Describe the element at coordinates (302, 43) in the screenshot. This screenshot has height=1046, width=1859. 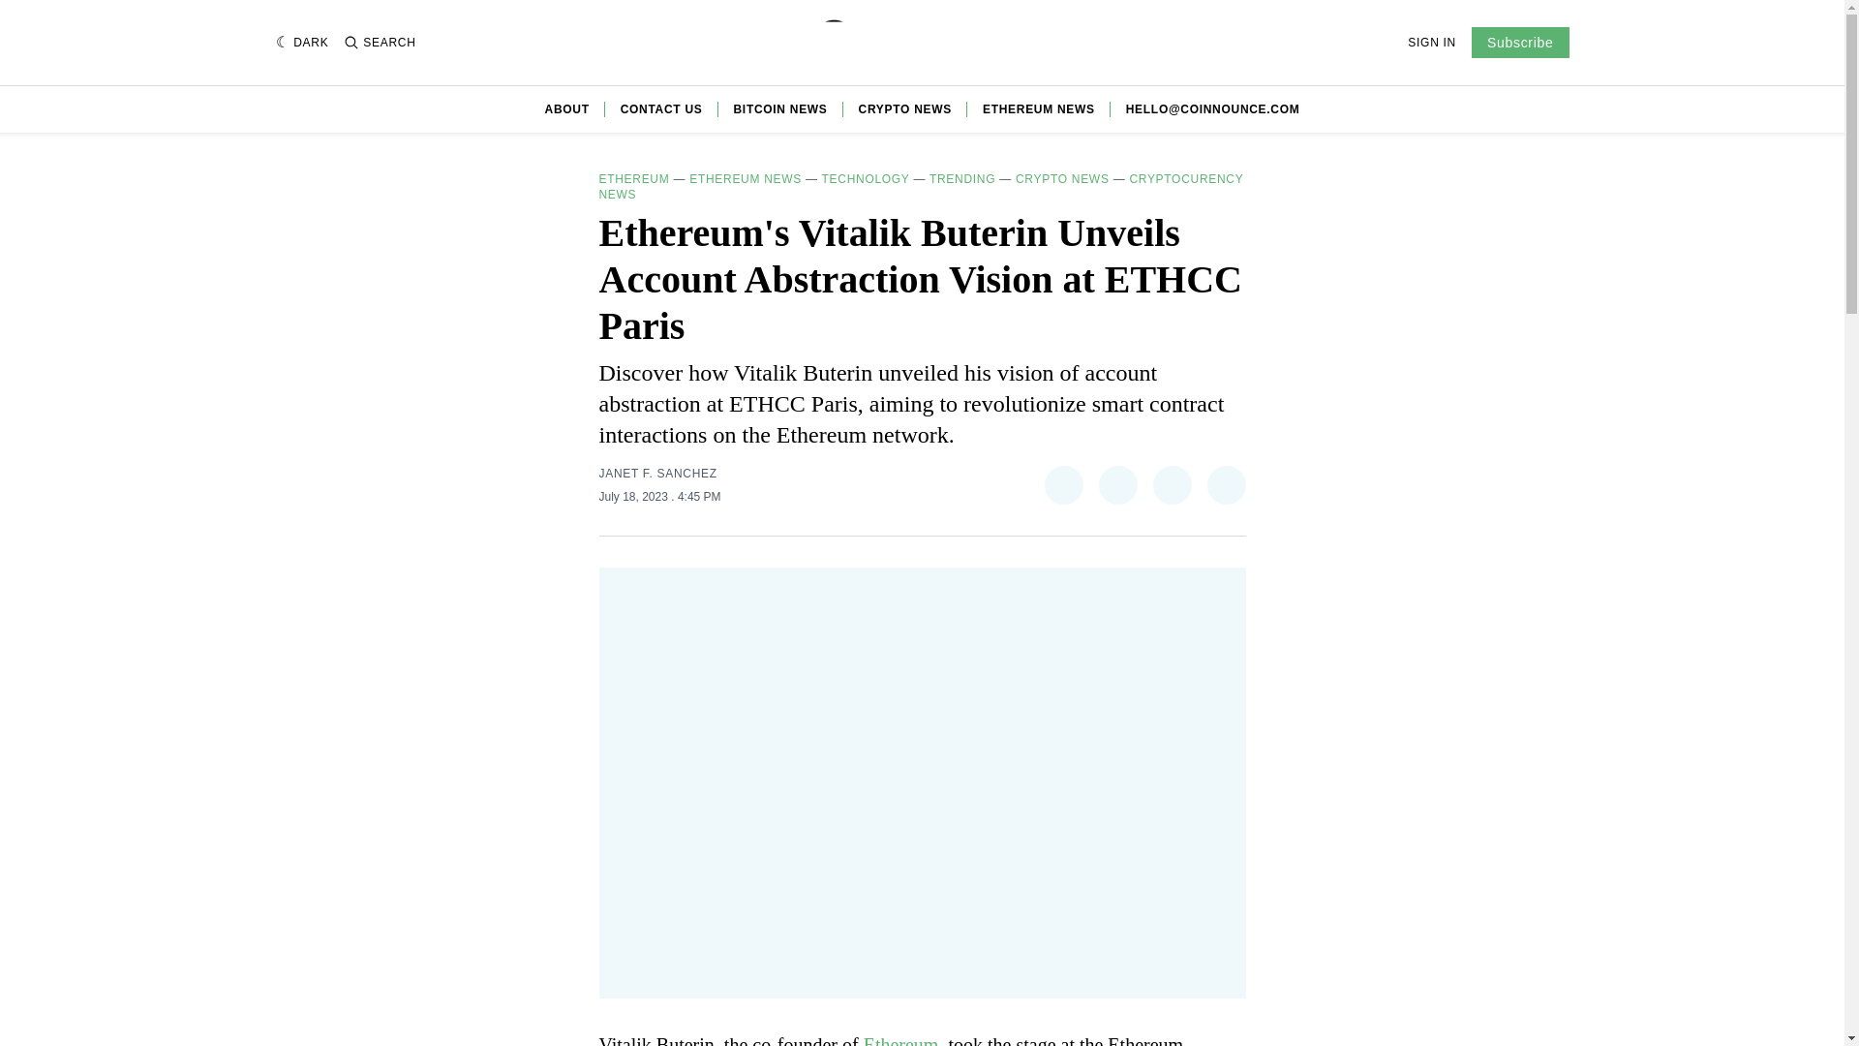
I see `DARK` at that location.